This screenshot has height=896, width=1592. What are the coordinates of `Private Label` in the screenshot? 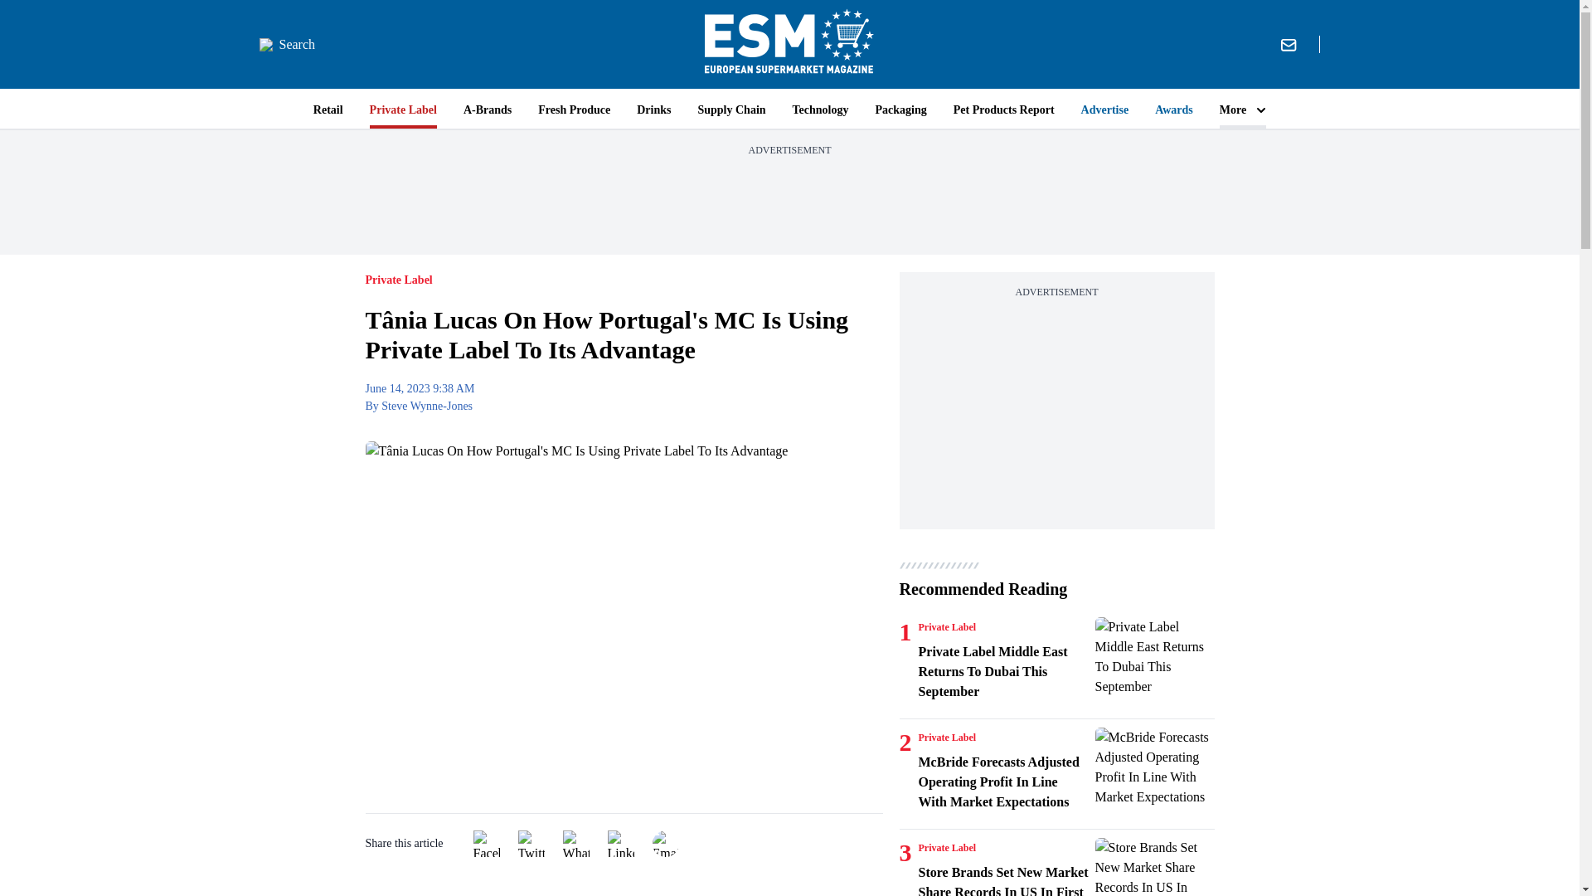 It's located at (947, 738).